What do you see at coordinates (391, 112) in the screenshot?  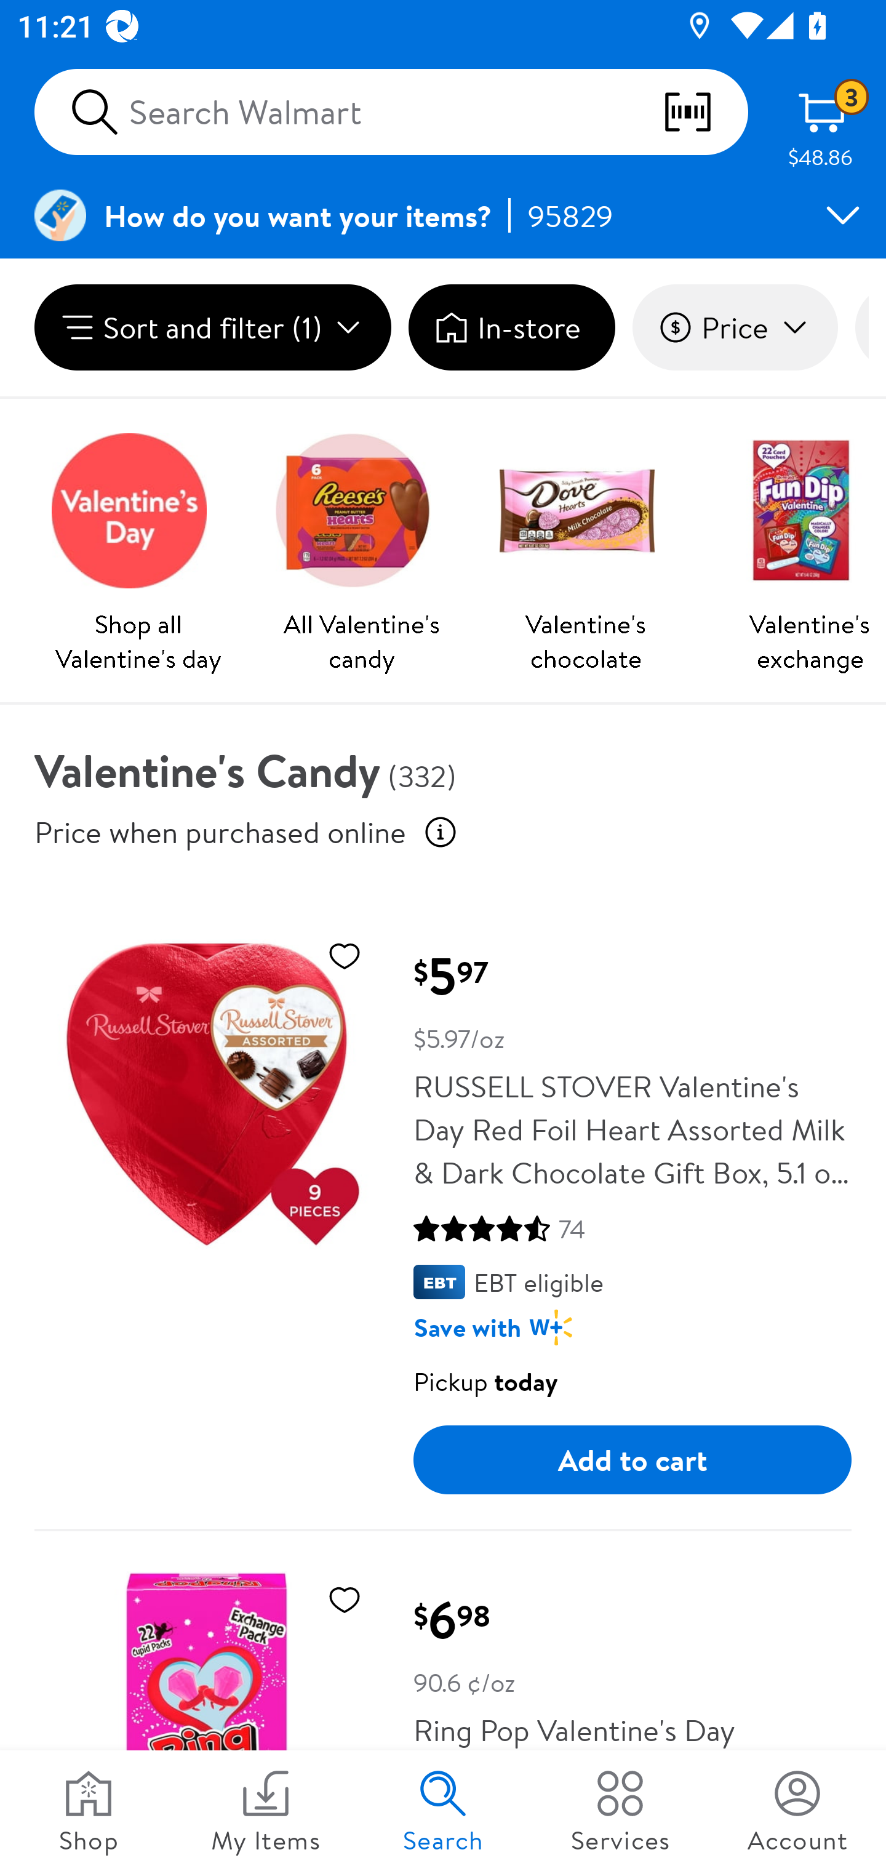 I see `Search Walmart scan barcodes qr codes and more` at bounding box center [391, 112].